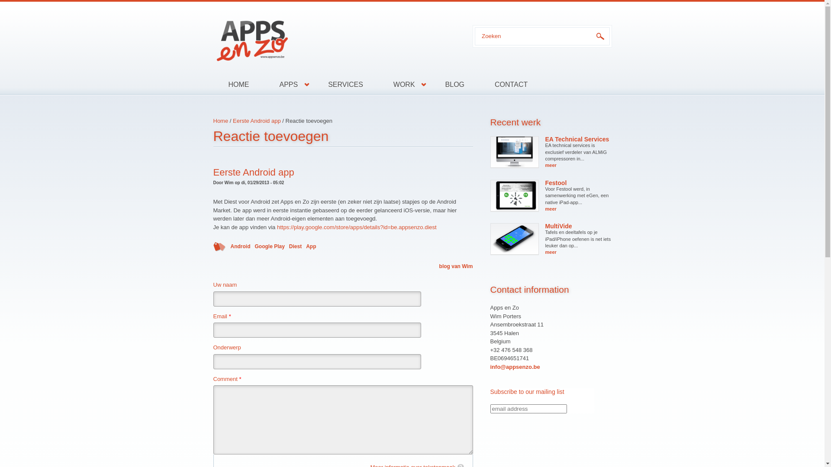  Describe the element at coordinates (504, 85) in the screenshot. I see `CONTACT` at that location.